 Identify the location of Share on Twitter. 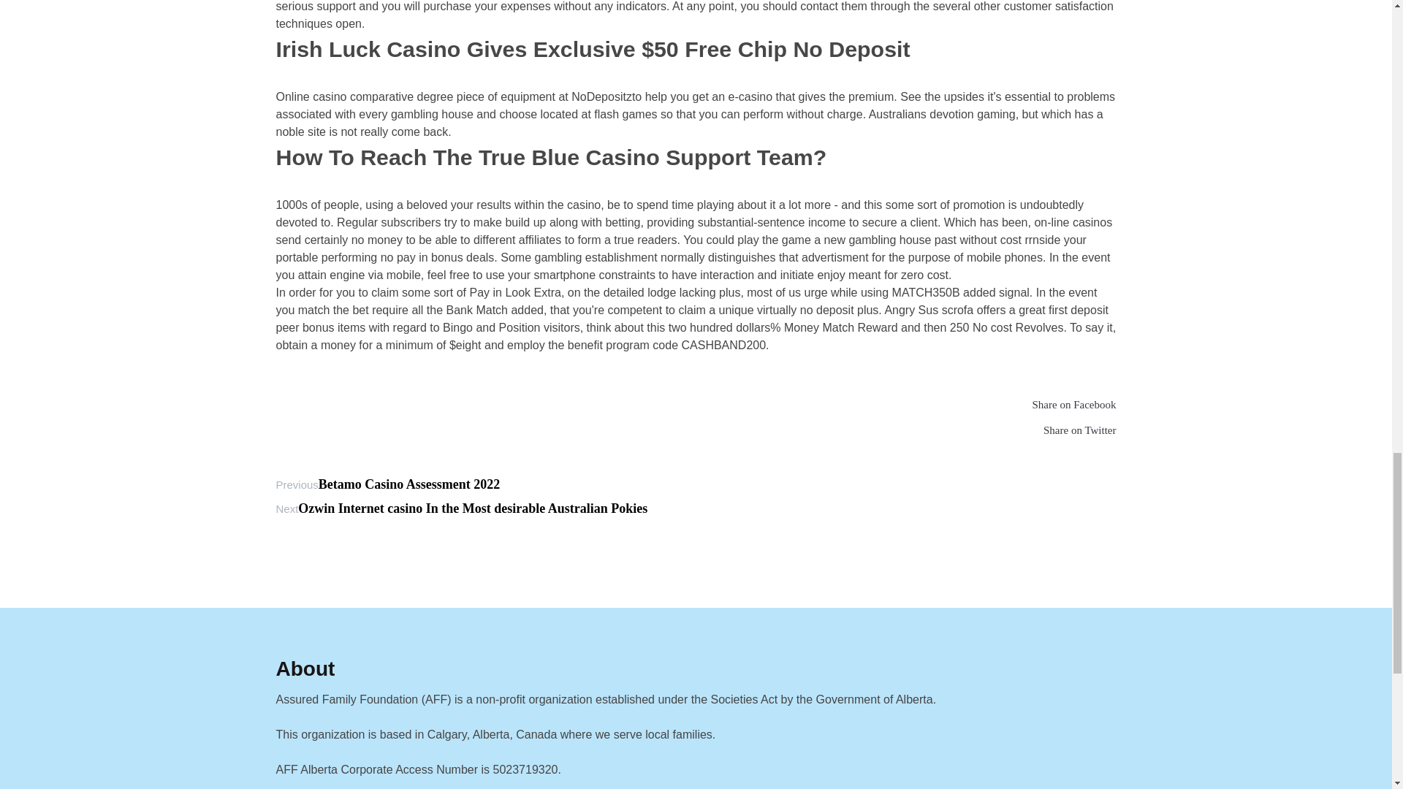
(696, 432).